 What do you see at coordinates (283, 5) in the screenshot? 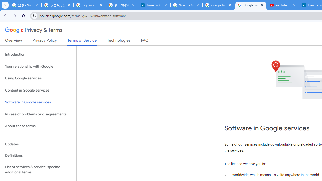
I see `YouTube` at bounding box center [283, 5].